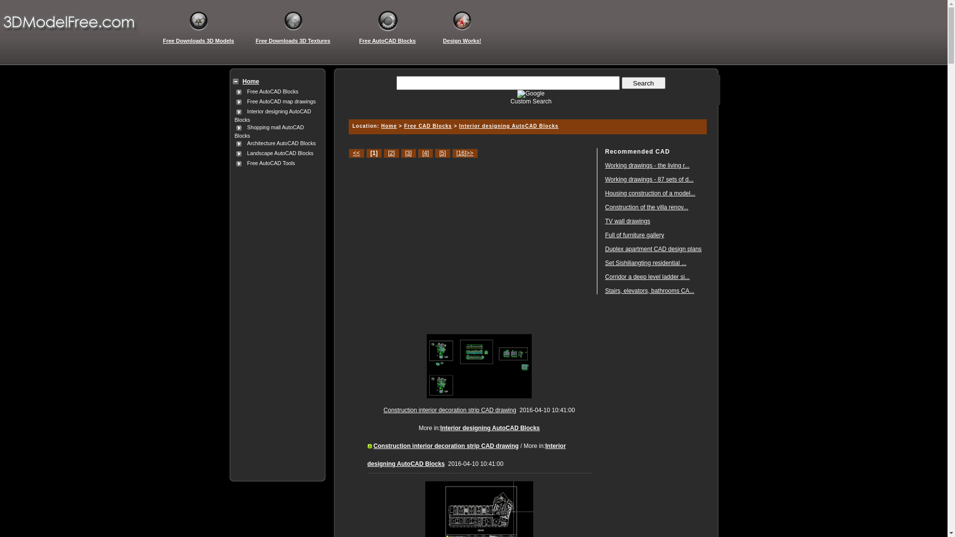 The image size is (955, 537). Describe the element at coordinates (526, 108) in the screenshot. I see `Advertisement` at that location.